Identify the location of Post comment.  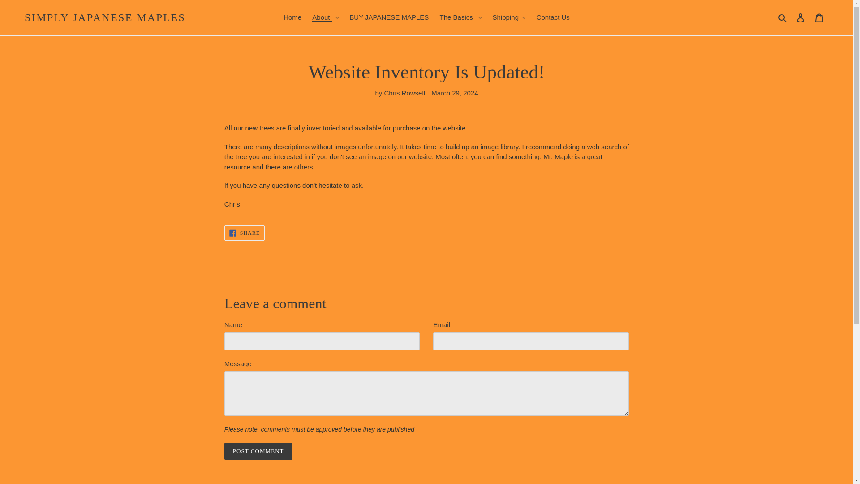
(258, 451).